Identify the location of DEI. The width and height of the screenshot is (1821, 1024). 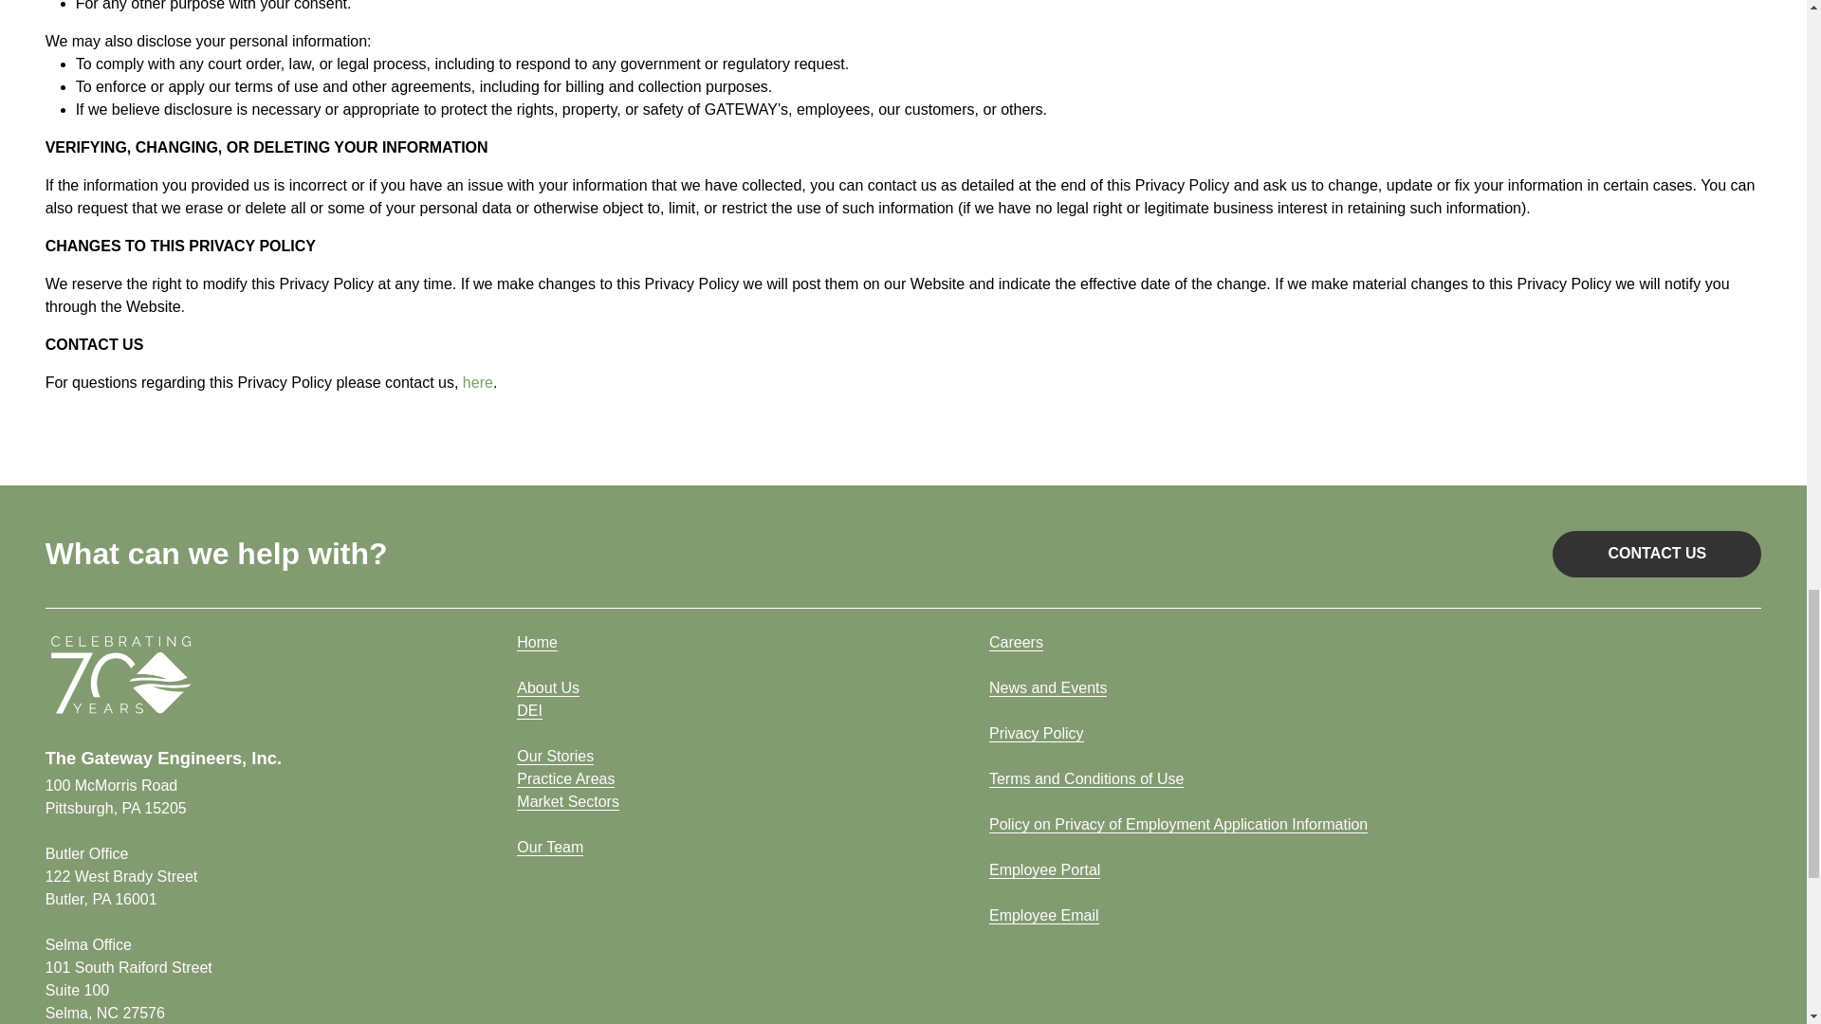
(550, 847).